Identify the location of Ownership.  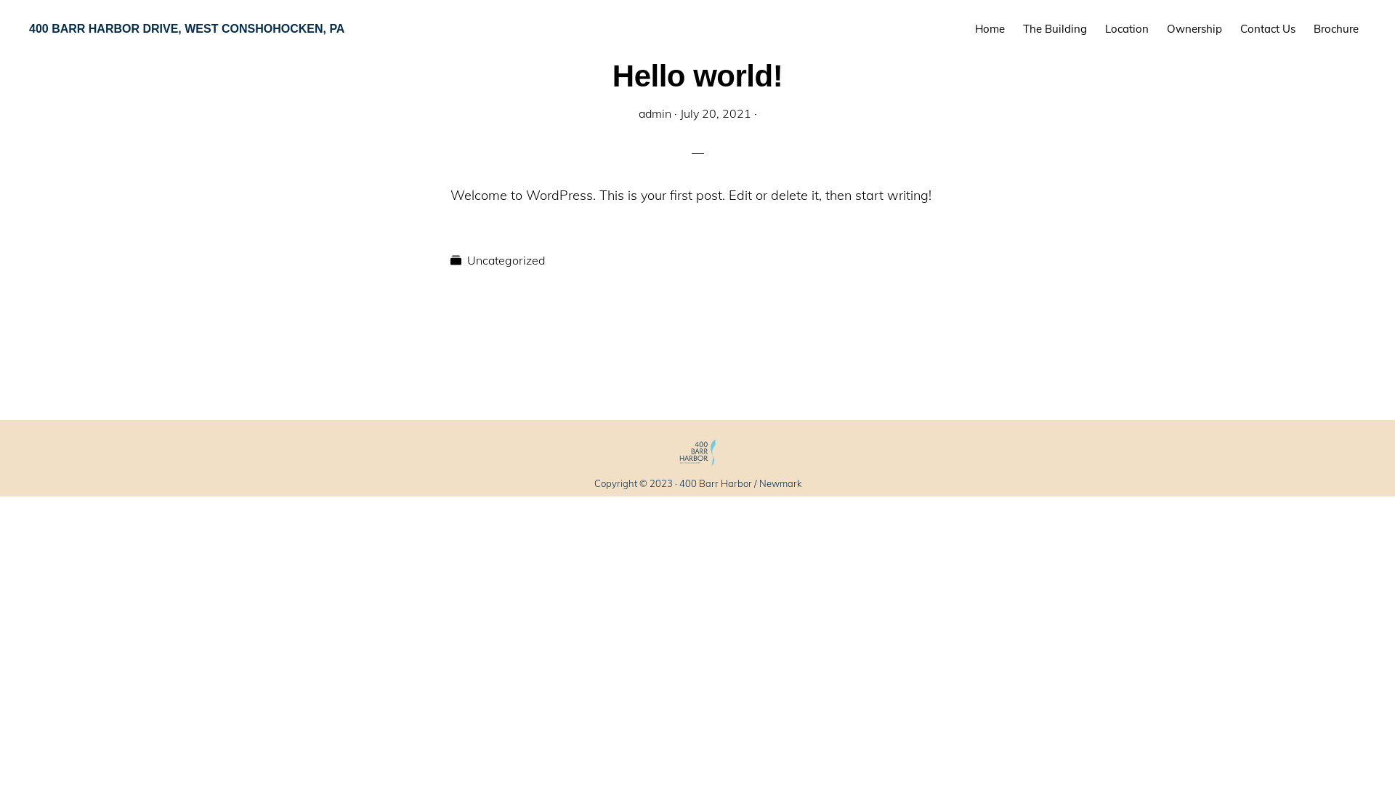
(1194, 29).